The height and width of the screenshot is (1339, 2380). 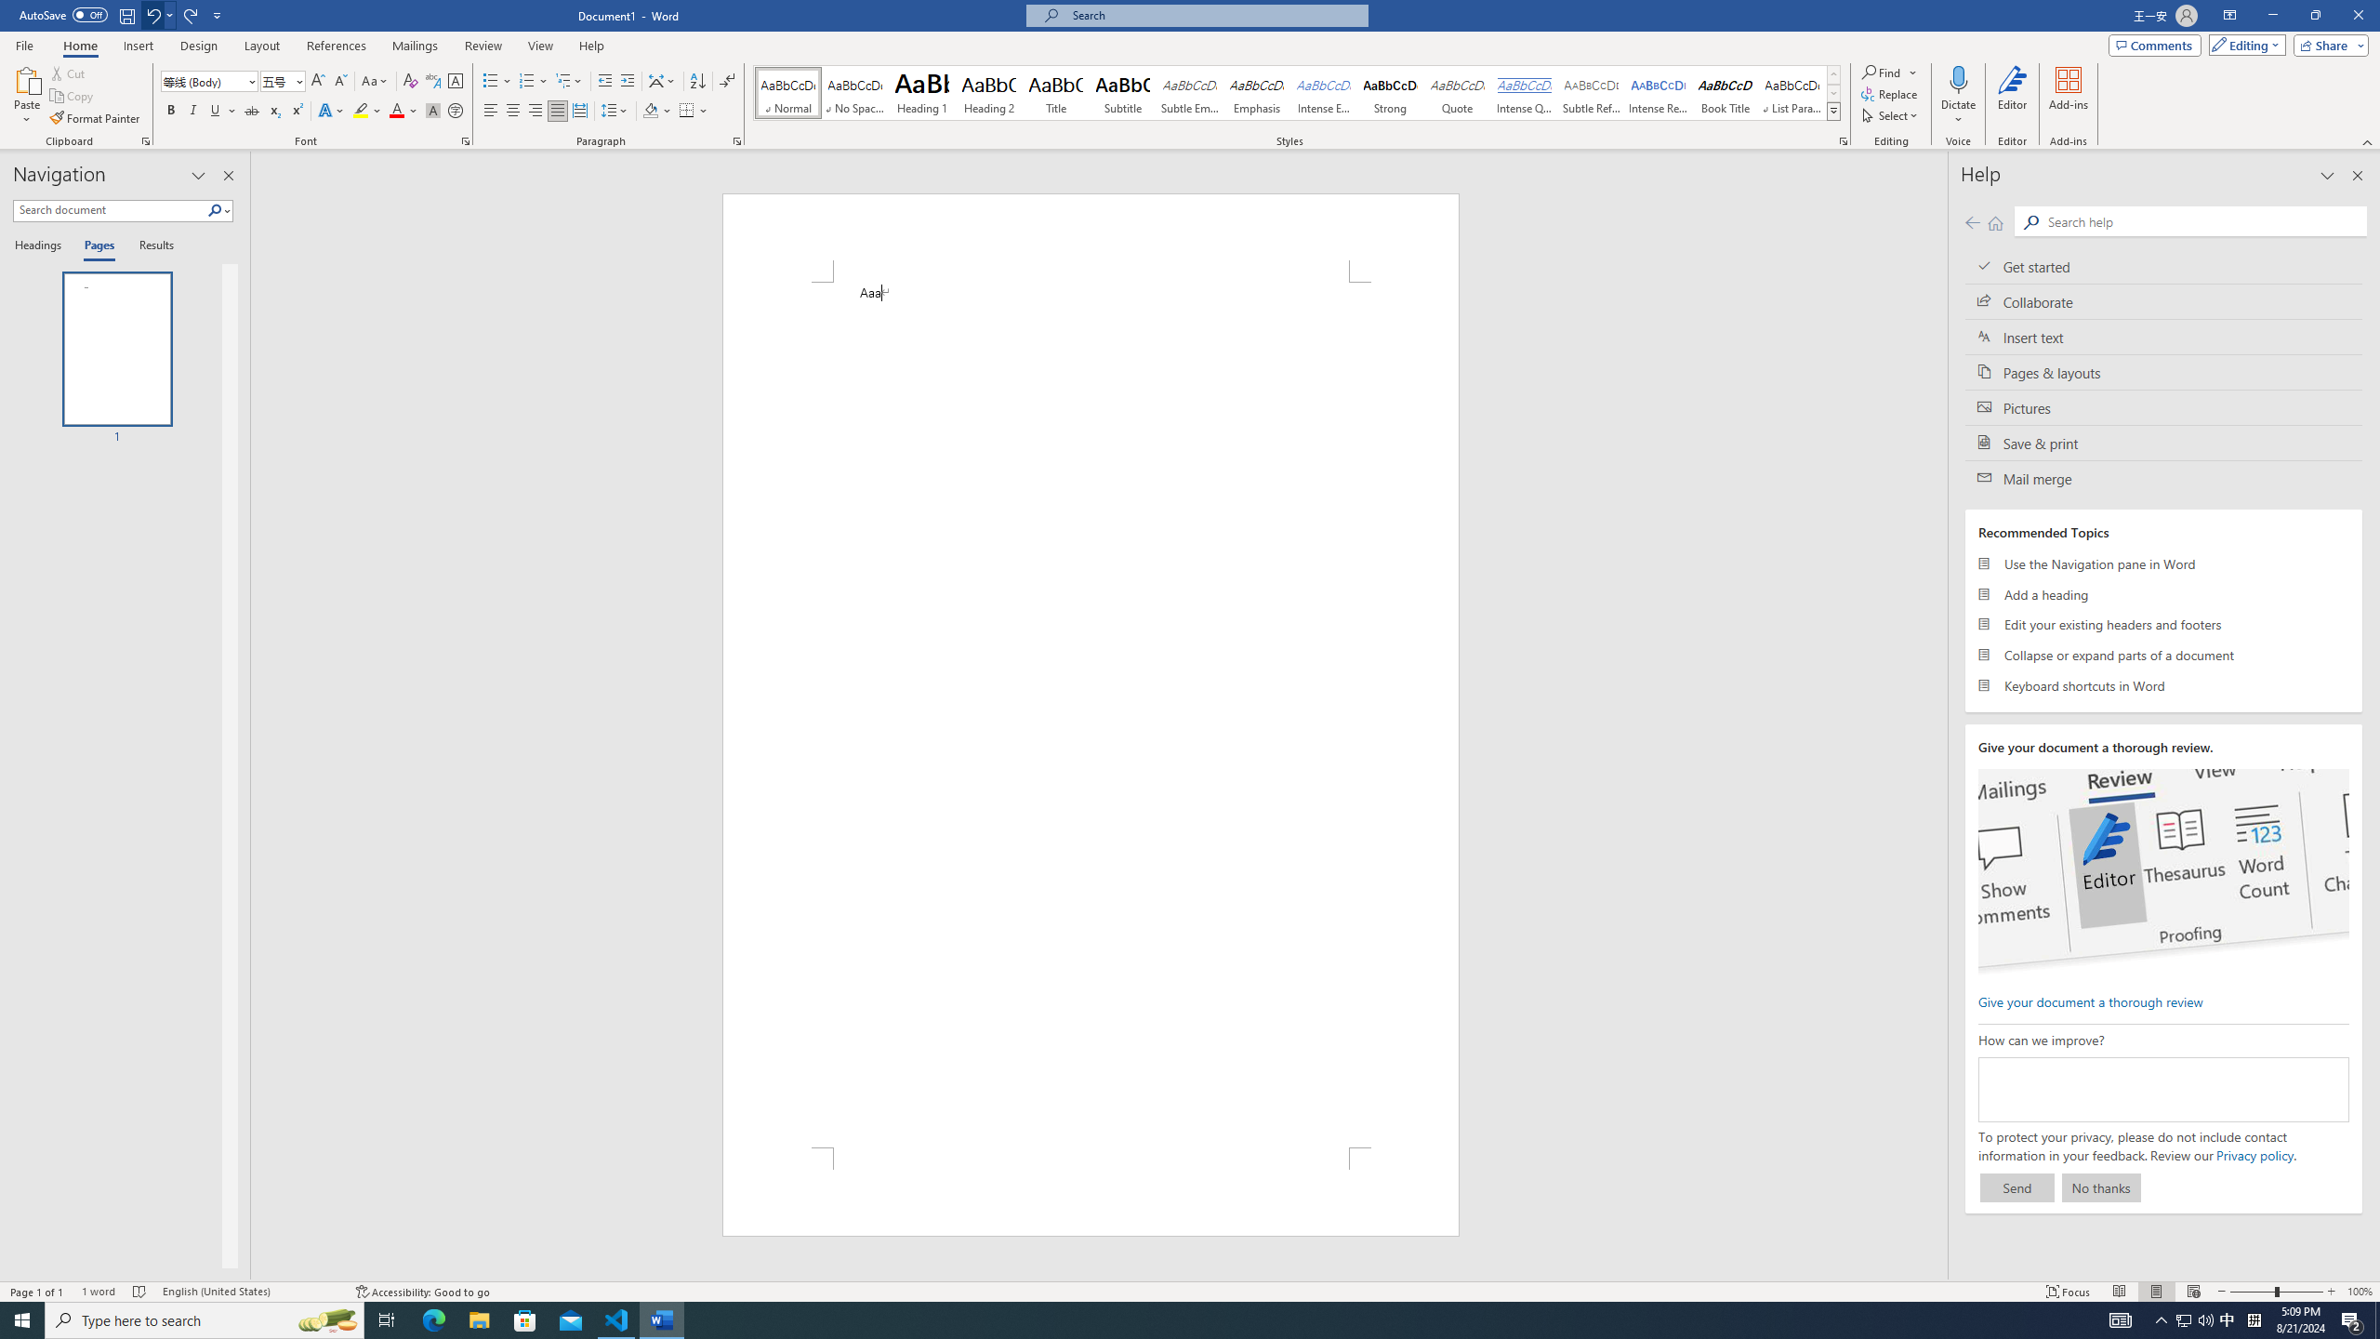 I want to click on Enclose Characters..., so click(x=456, y=112).